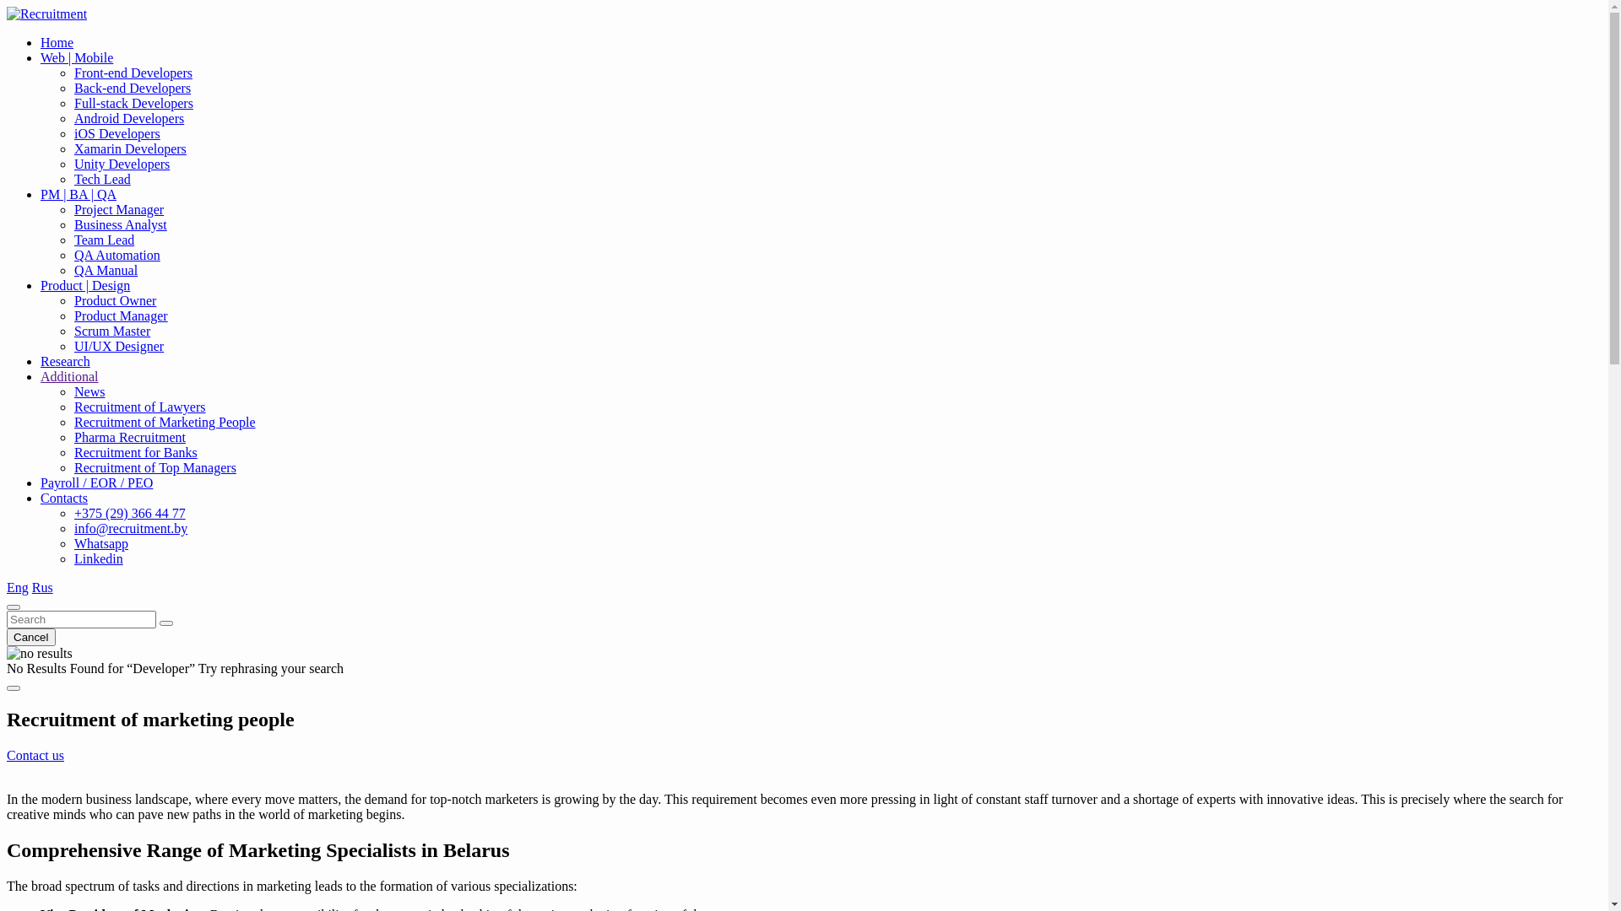  What do you see at coordinates (119, 346) in the screenshot?
I see `UI/UX Designer` at bounding box center [119, 346].